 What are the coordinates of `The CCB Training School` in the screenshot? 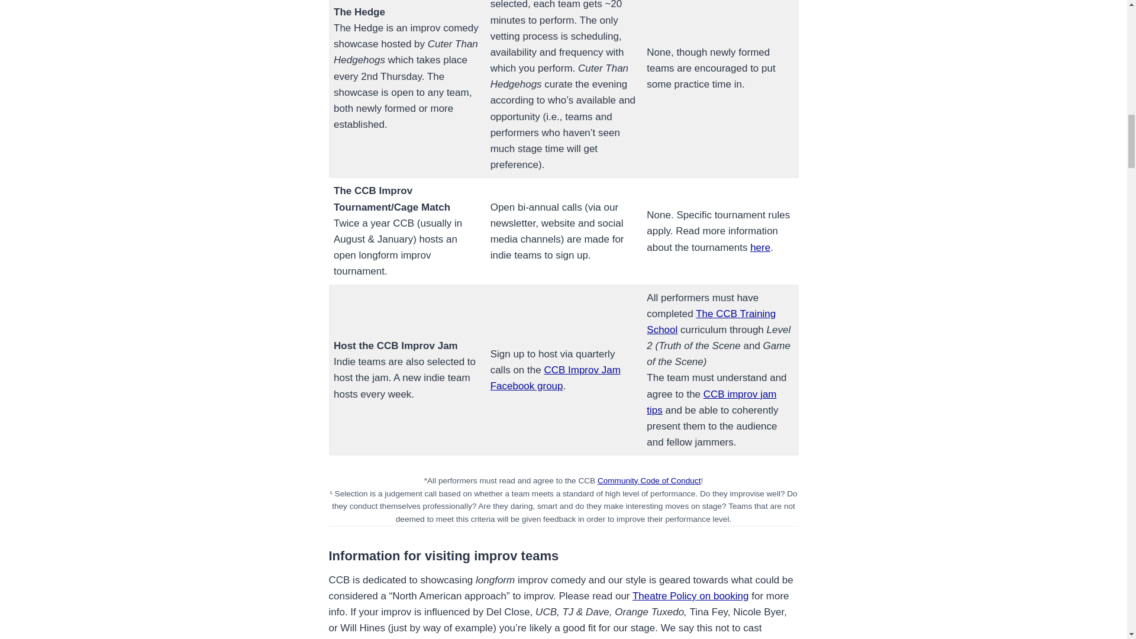 It's located at (711, 322).